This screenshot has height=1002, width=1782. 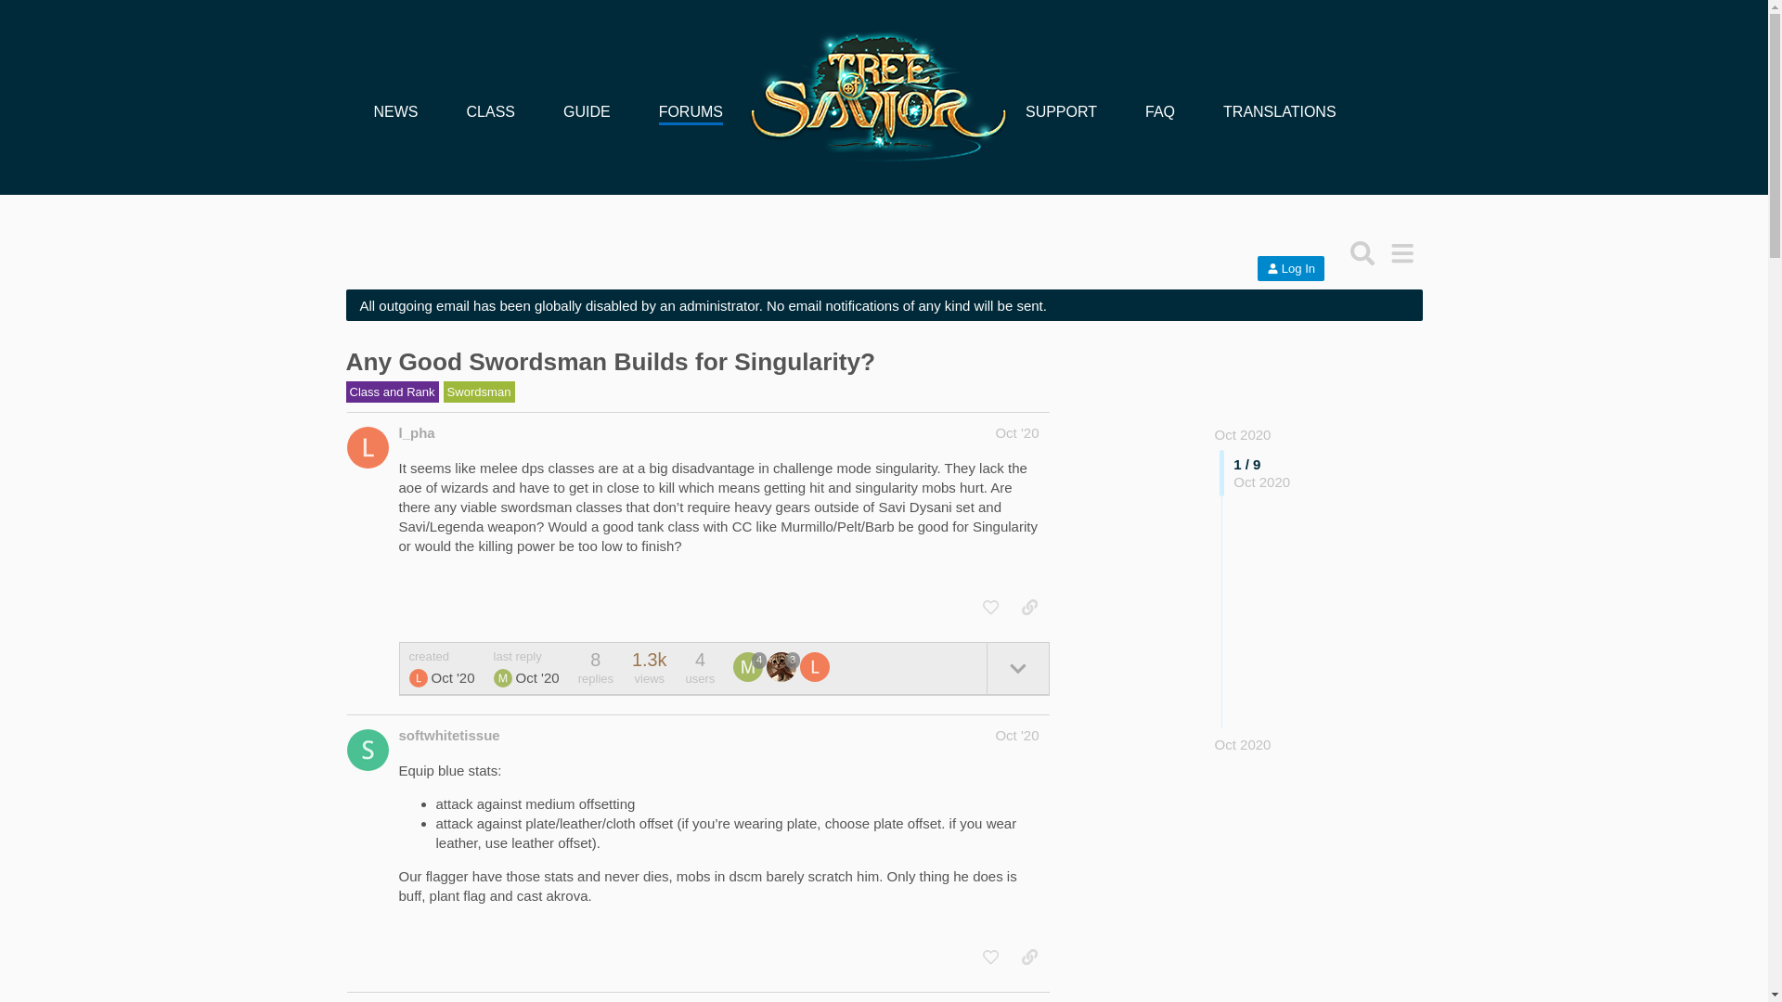 What do you see at coordinates (479, 392) in the screenshot?
I see `Discuss topics related to Swordsman Class and Rank here.` at bounding box center [479, 392].